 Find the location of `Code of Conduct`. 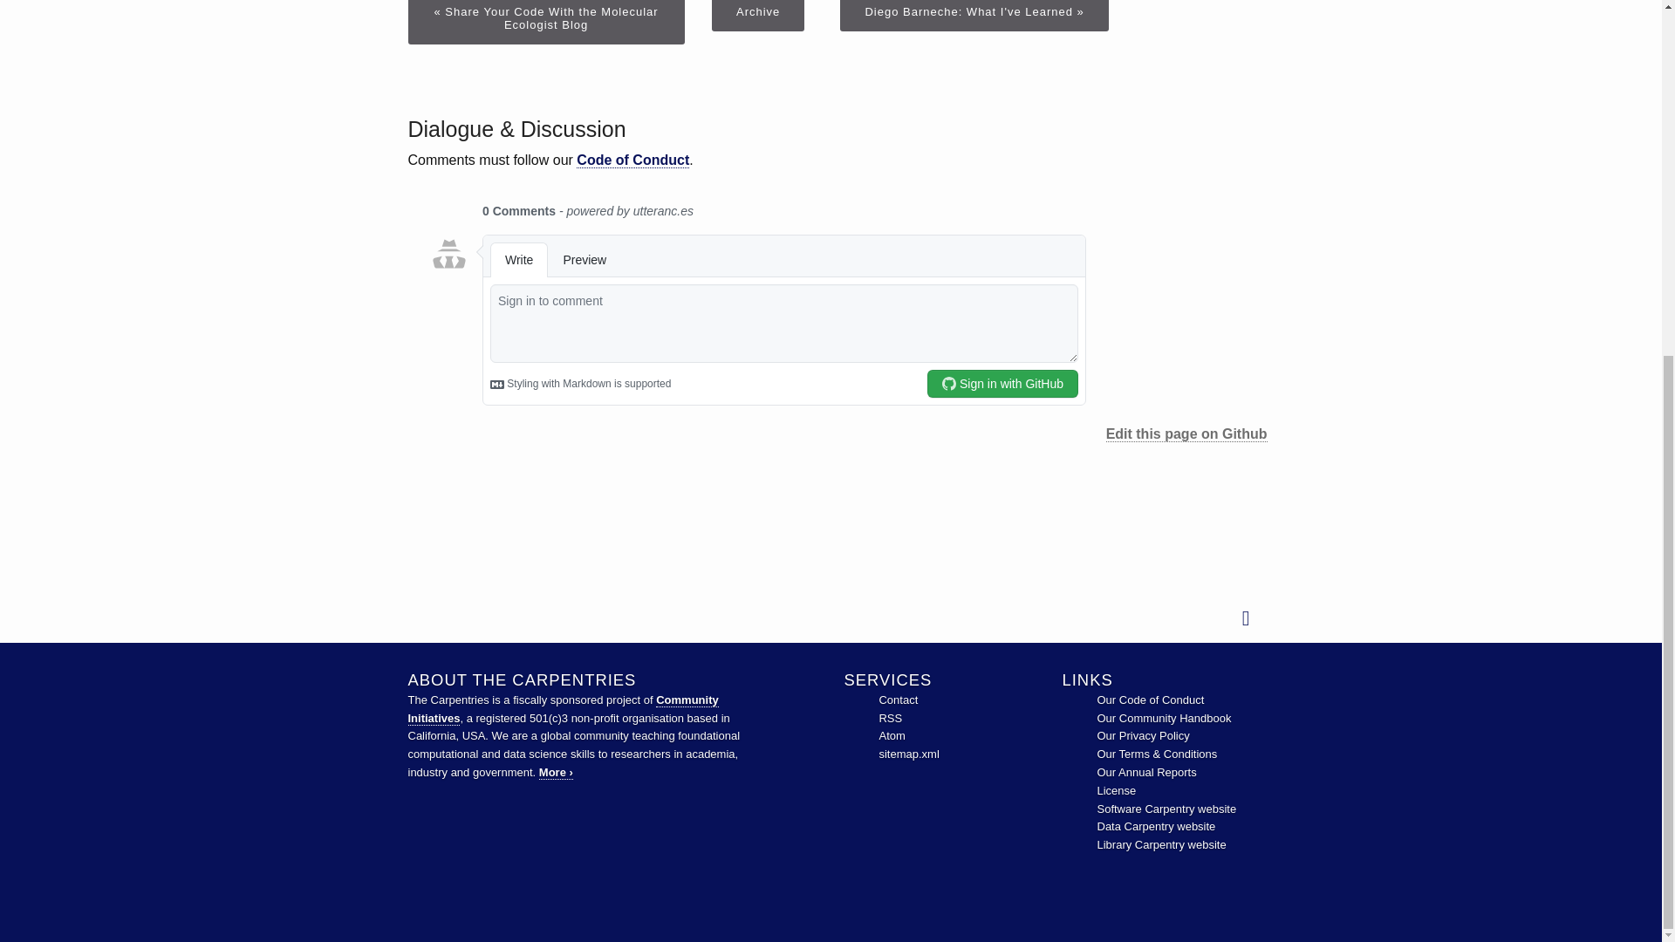

Code of Conduct is located at coordinates (1150, 700).